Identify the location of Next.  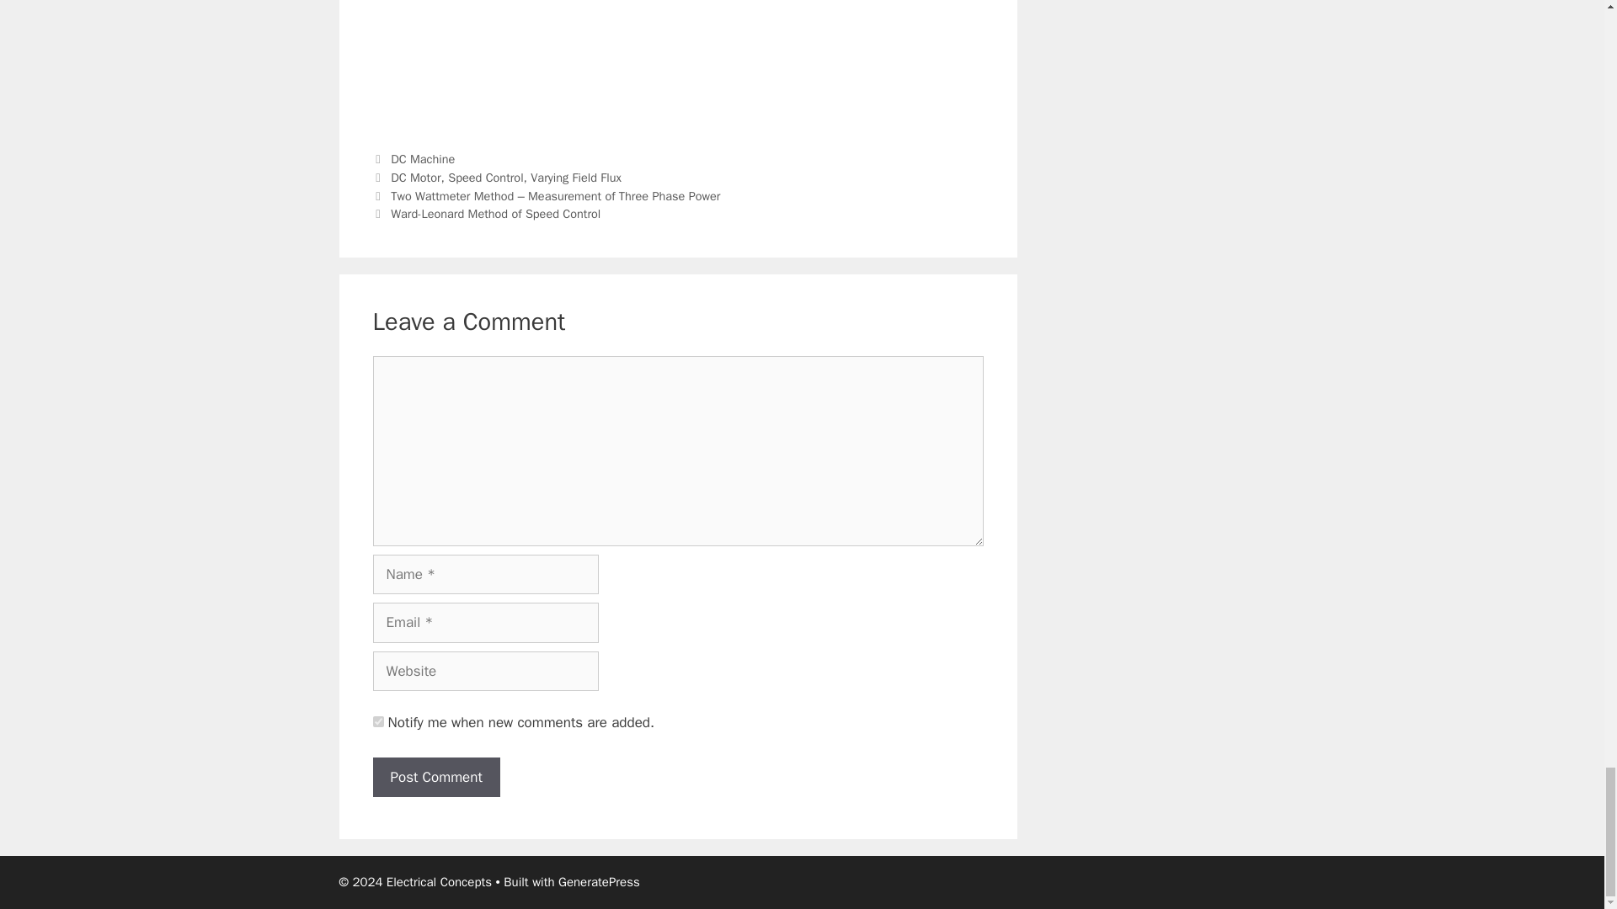
(485, 214).